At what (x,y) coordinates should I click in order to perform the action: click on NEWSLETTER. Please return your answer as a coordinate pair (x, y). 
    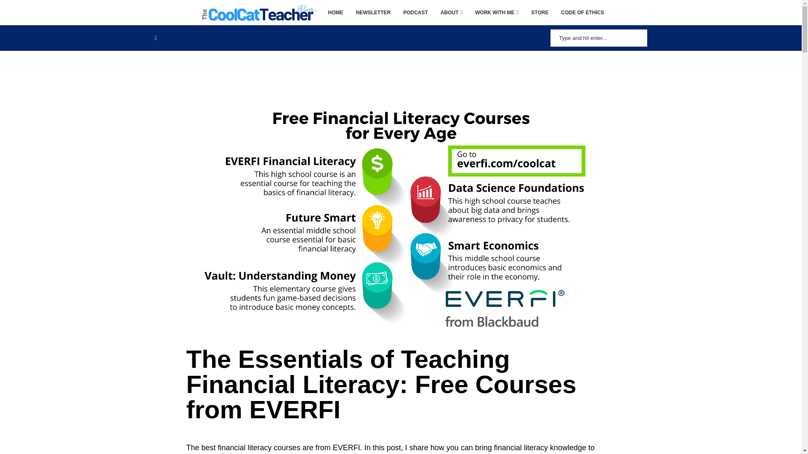
    Looking at the image, I should click on (374, 13).